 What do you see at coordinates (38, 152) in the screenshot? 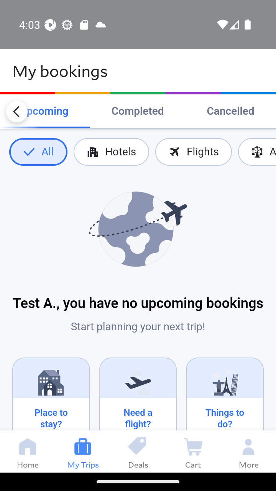
I see `All` at bounding box center [38, 152].